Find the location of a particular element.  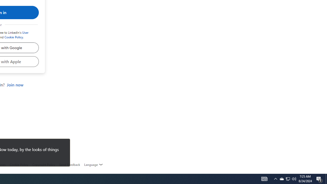

AutomationID: feedback-request is located at coordinates (69, 165).